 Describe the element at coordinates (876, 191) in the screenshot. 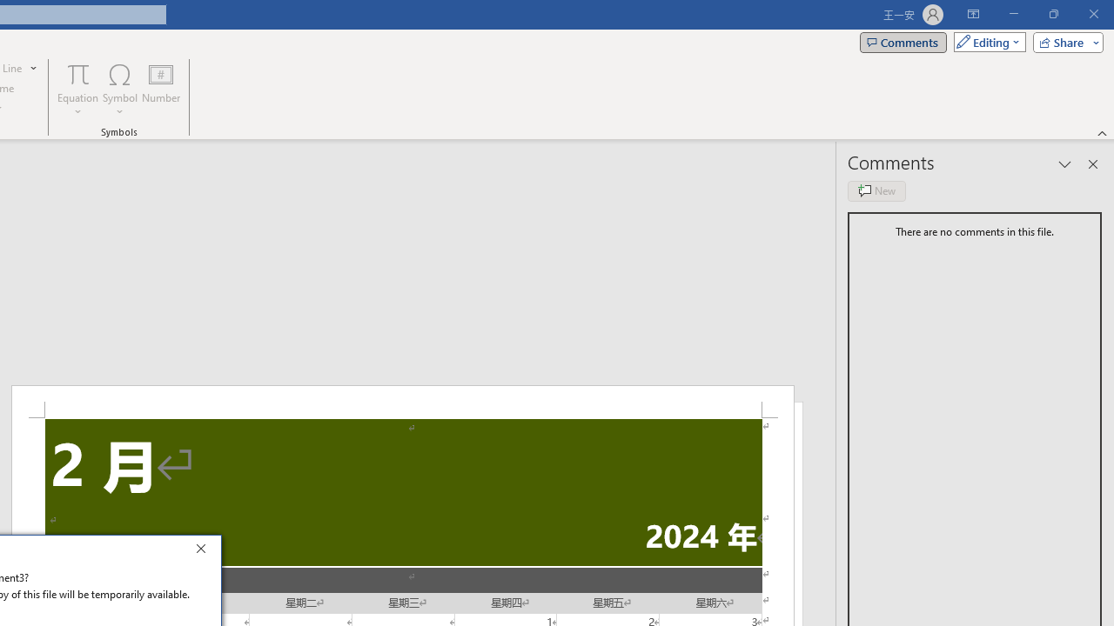

I see `New comment` at that location.